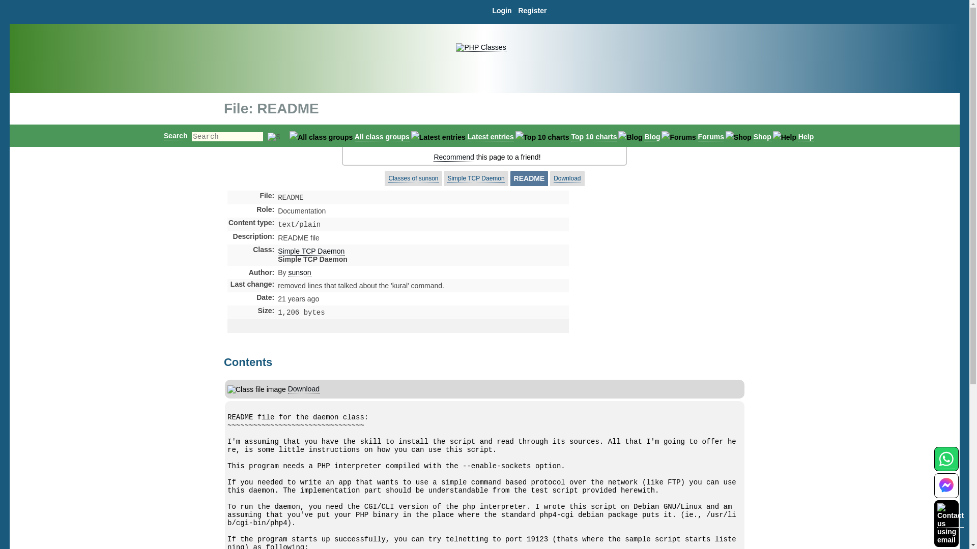 This screenshot has width=977, height=549. Describe the element at coordinates (533, 11) in the screenshot. I see `Register` at that location.